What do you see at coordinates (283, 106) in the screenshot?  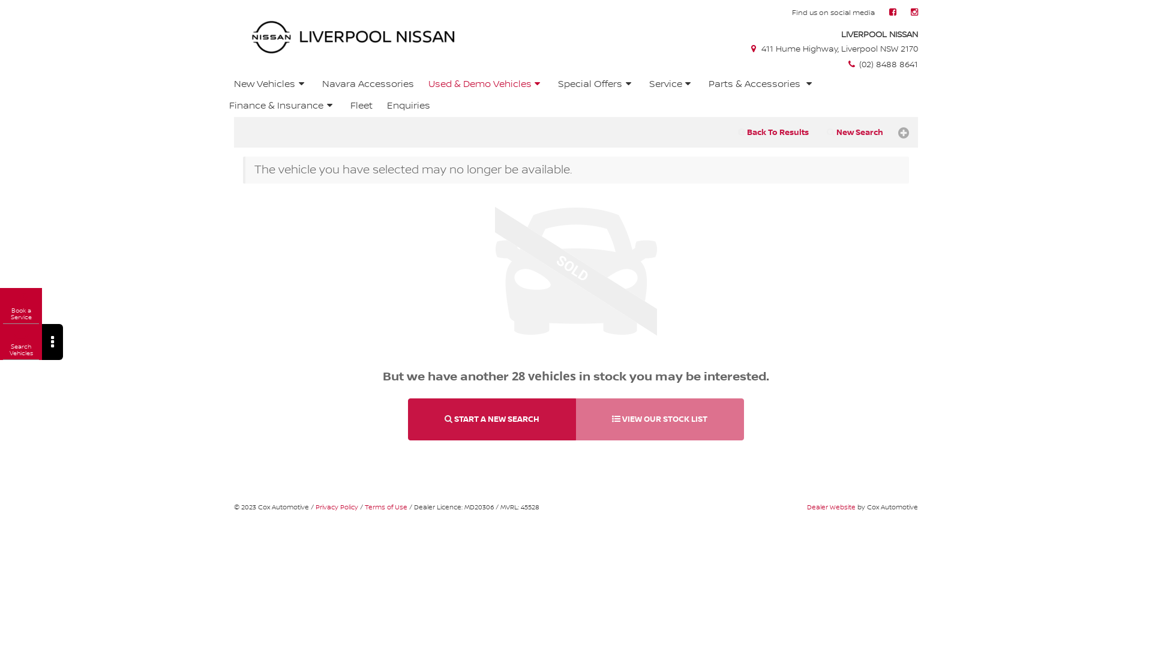 I see `Finance & Insurance` at bounding box center [283, 106].